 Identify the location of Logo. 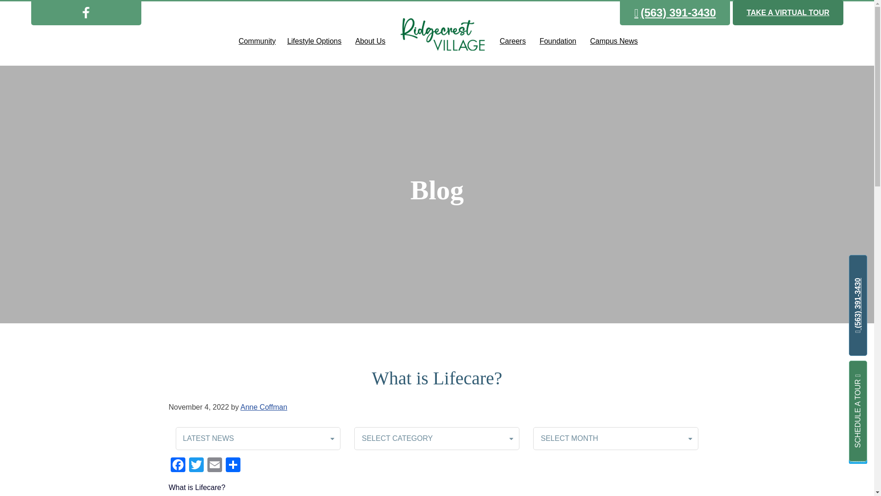
(442, 33).